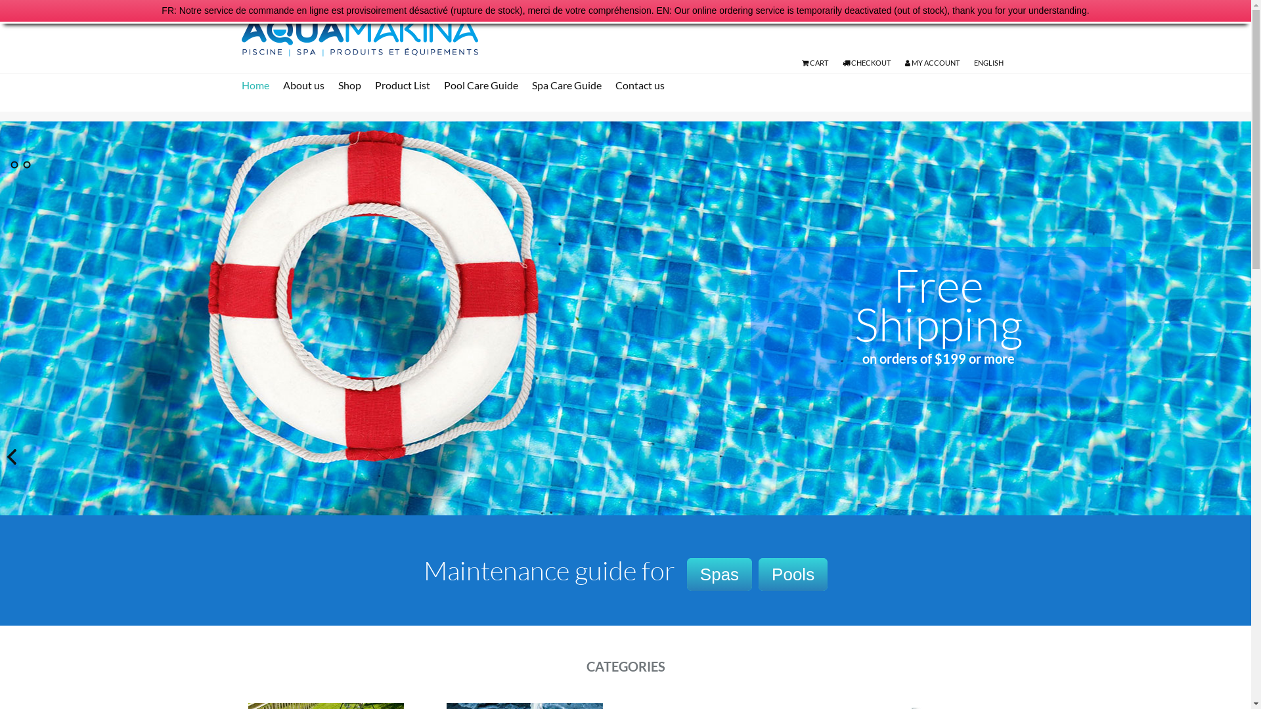 Image resolution: width=1261 pixels, height=709 pixels. I want to click on Skip to primary navigation, so click(0, 0).